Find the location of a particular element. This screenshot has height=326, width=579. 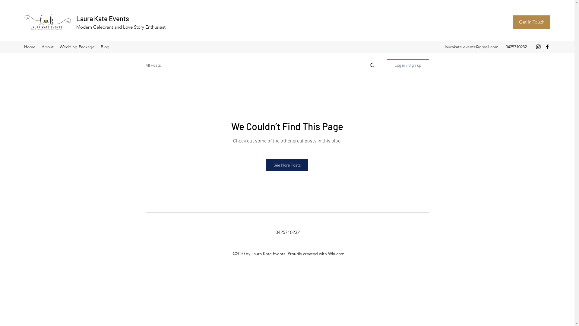

All Posts is located at coordinates (153, 65).